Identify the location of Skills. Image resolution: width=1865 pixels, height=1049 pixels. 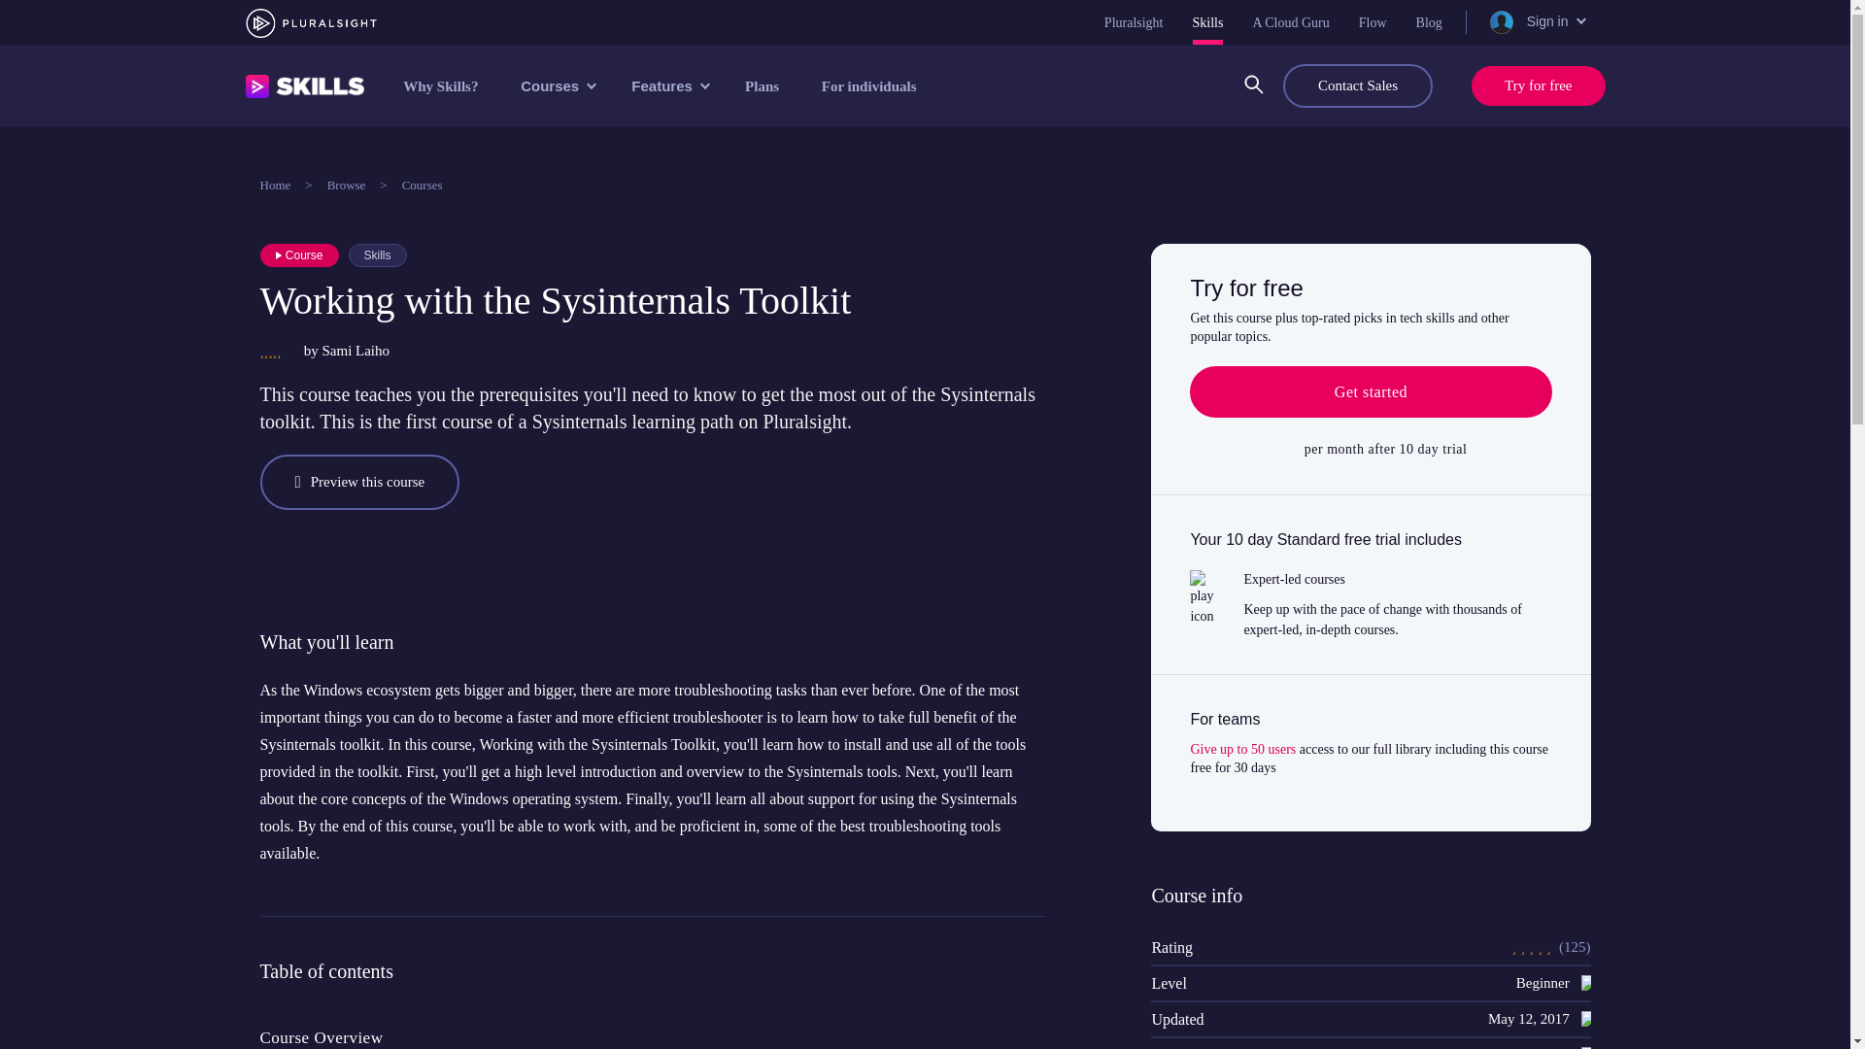
(1208, 21).